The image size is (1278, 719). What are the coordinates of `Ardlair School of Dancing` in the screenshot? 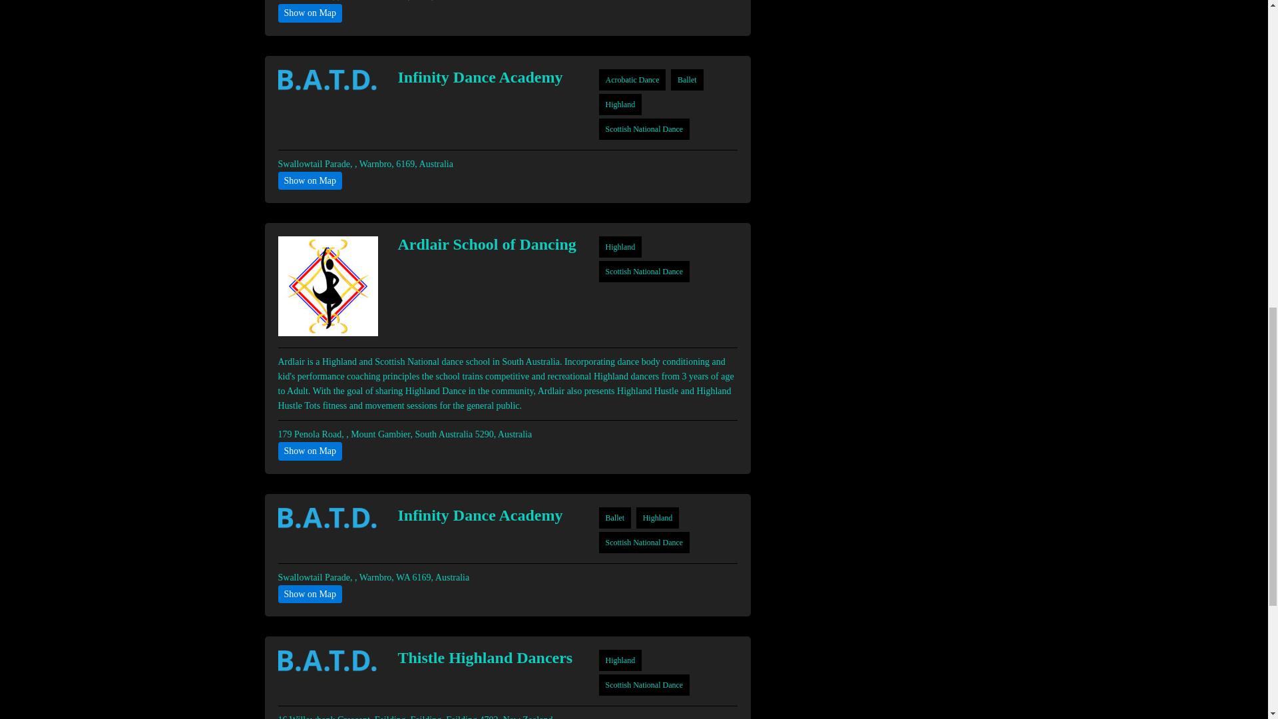 It's located at (487, 244).